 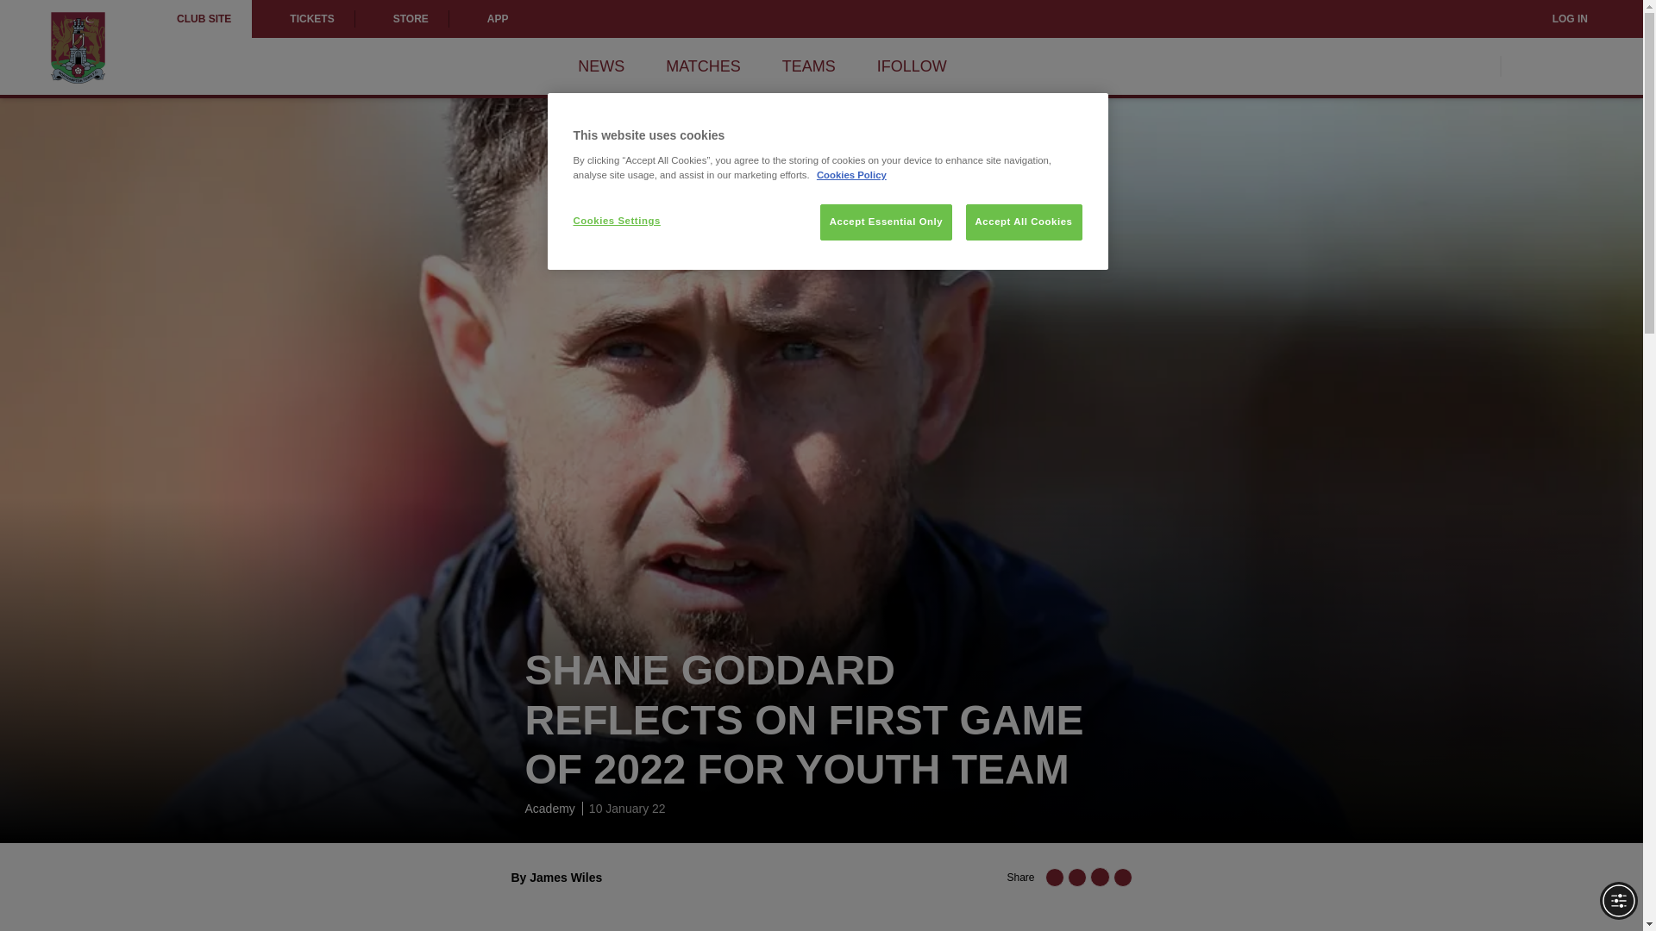 I want to click on STORE, so click(x=402, y=19).